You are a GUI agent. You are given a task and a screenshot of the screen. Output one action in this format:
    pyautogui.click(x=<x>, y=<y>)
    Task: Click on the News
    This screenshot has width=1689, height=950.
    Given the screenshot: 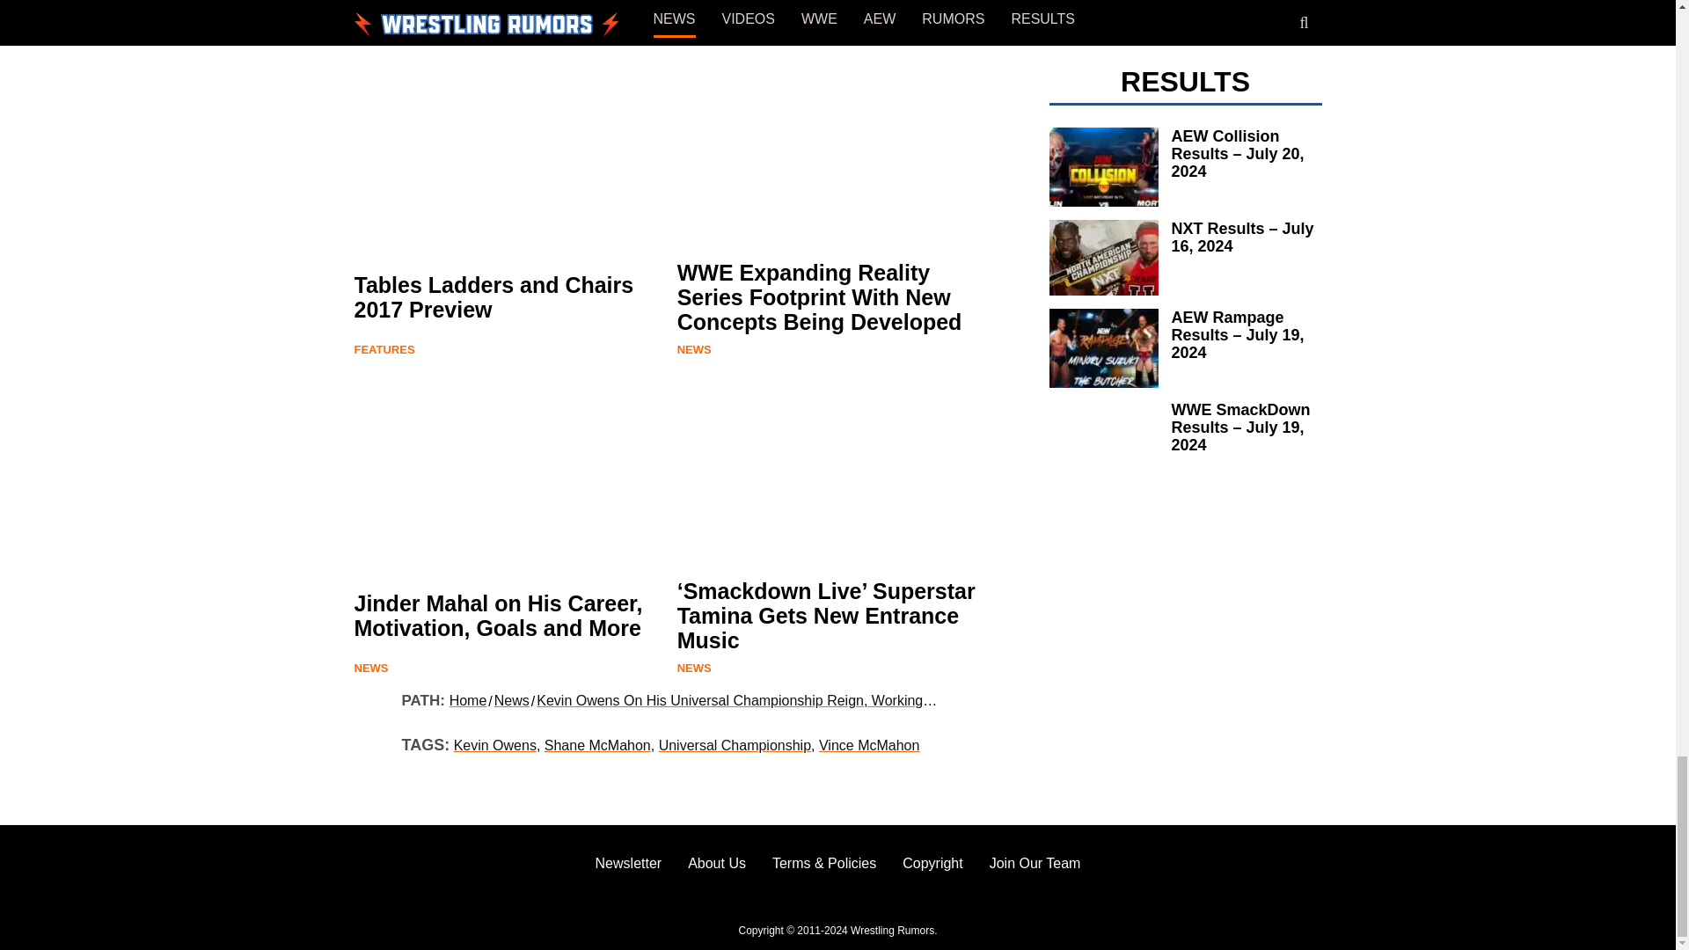 What is the action you would take?
    pyautogui.click(x=693, y=32)
    